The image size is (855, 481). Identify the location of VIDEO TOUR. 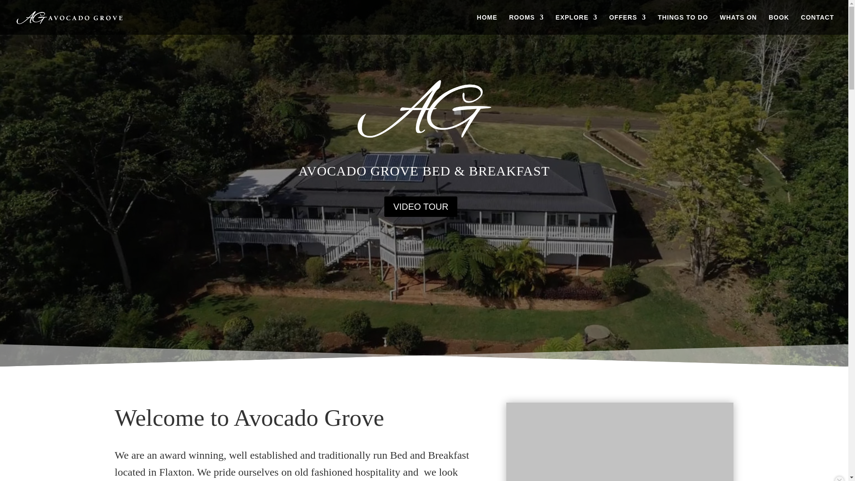
(420, 207).